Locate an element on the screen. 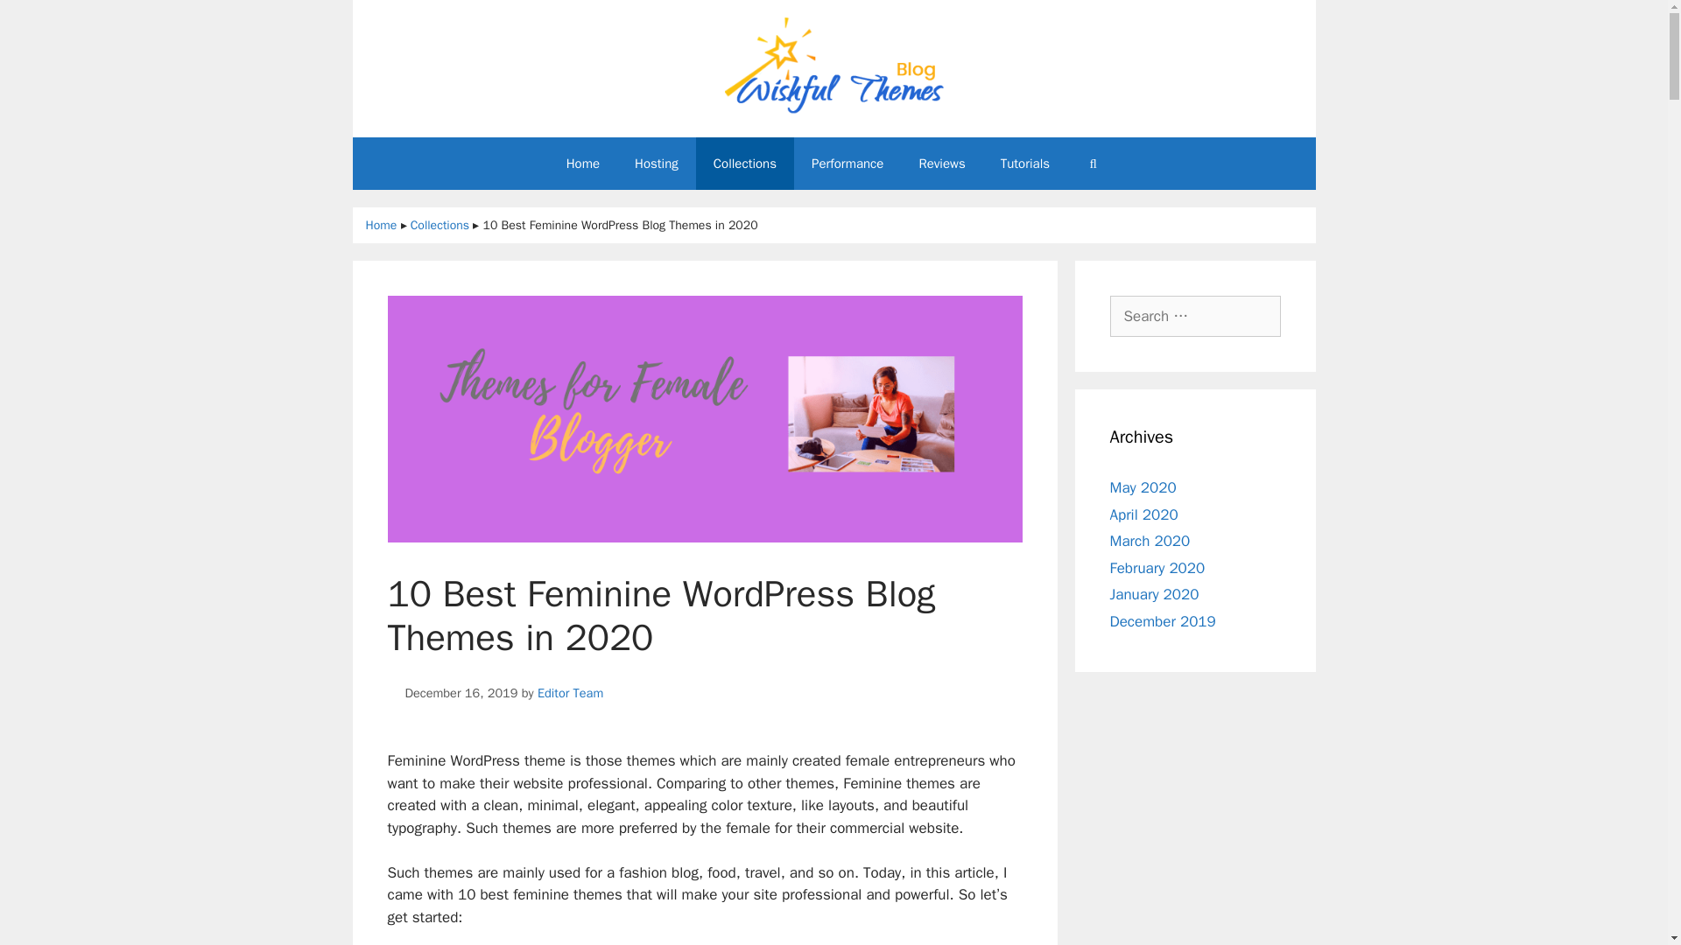 This screenshot has height=945, width=1681. Collections is located at coordinates (744, 163).